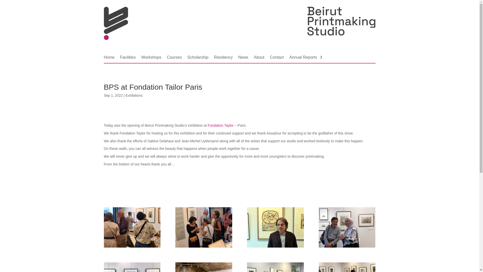  Describe the element at coordinates (277, 58) in the screenshot. I see `Contact` at that location.